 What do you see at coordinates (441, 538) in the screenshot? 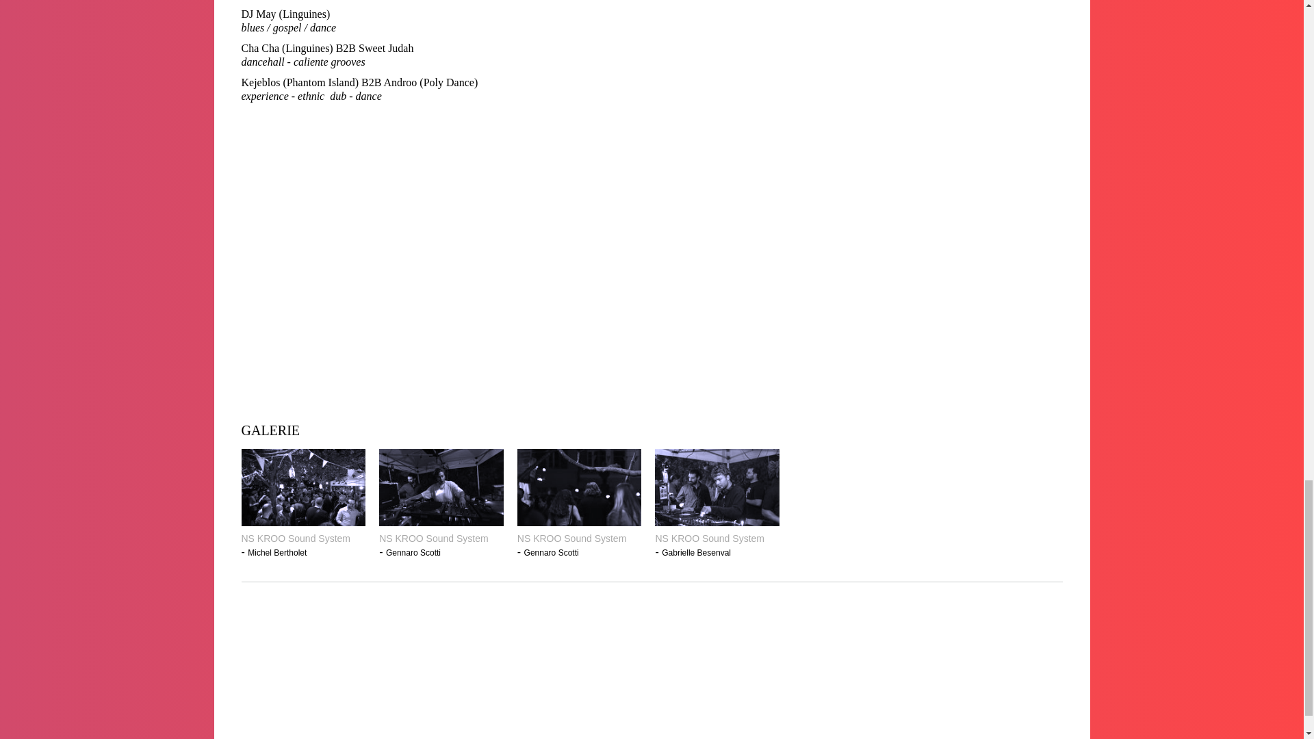
I see `NS KROO Sound System` at bounding box center [441, 538].